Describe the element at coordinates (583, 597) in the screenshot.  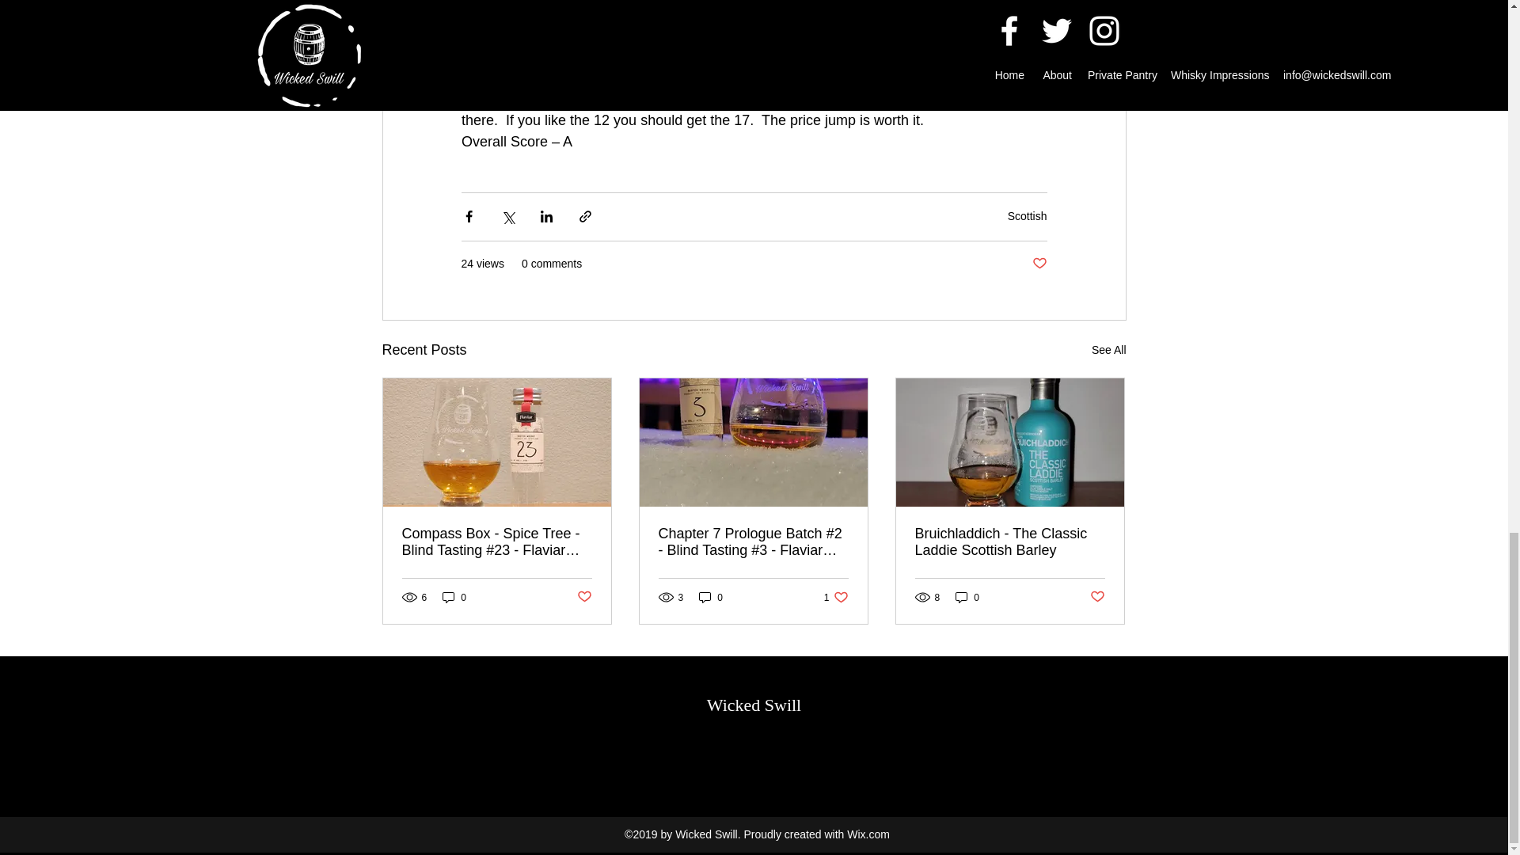
I see `Bruichladdich - The Classic Laddie Scottish Barley` at that location.